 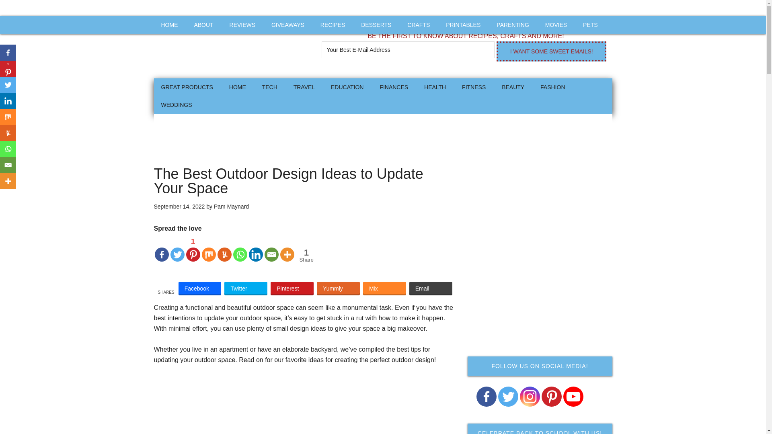 What do you see at coordinates (176, 104) in the screenshot?
I see `WEDDINGS` at bounding box center [176, 104].